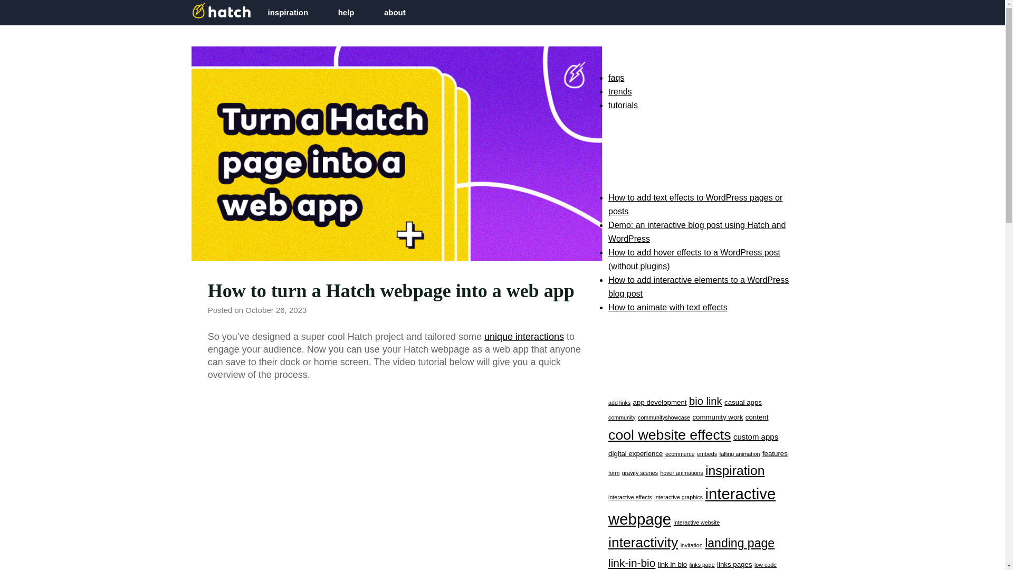 This screenshot has width=1013, height=570. I want to click on How to add interactive elements to a WordPress blog post, so click(699, 286).